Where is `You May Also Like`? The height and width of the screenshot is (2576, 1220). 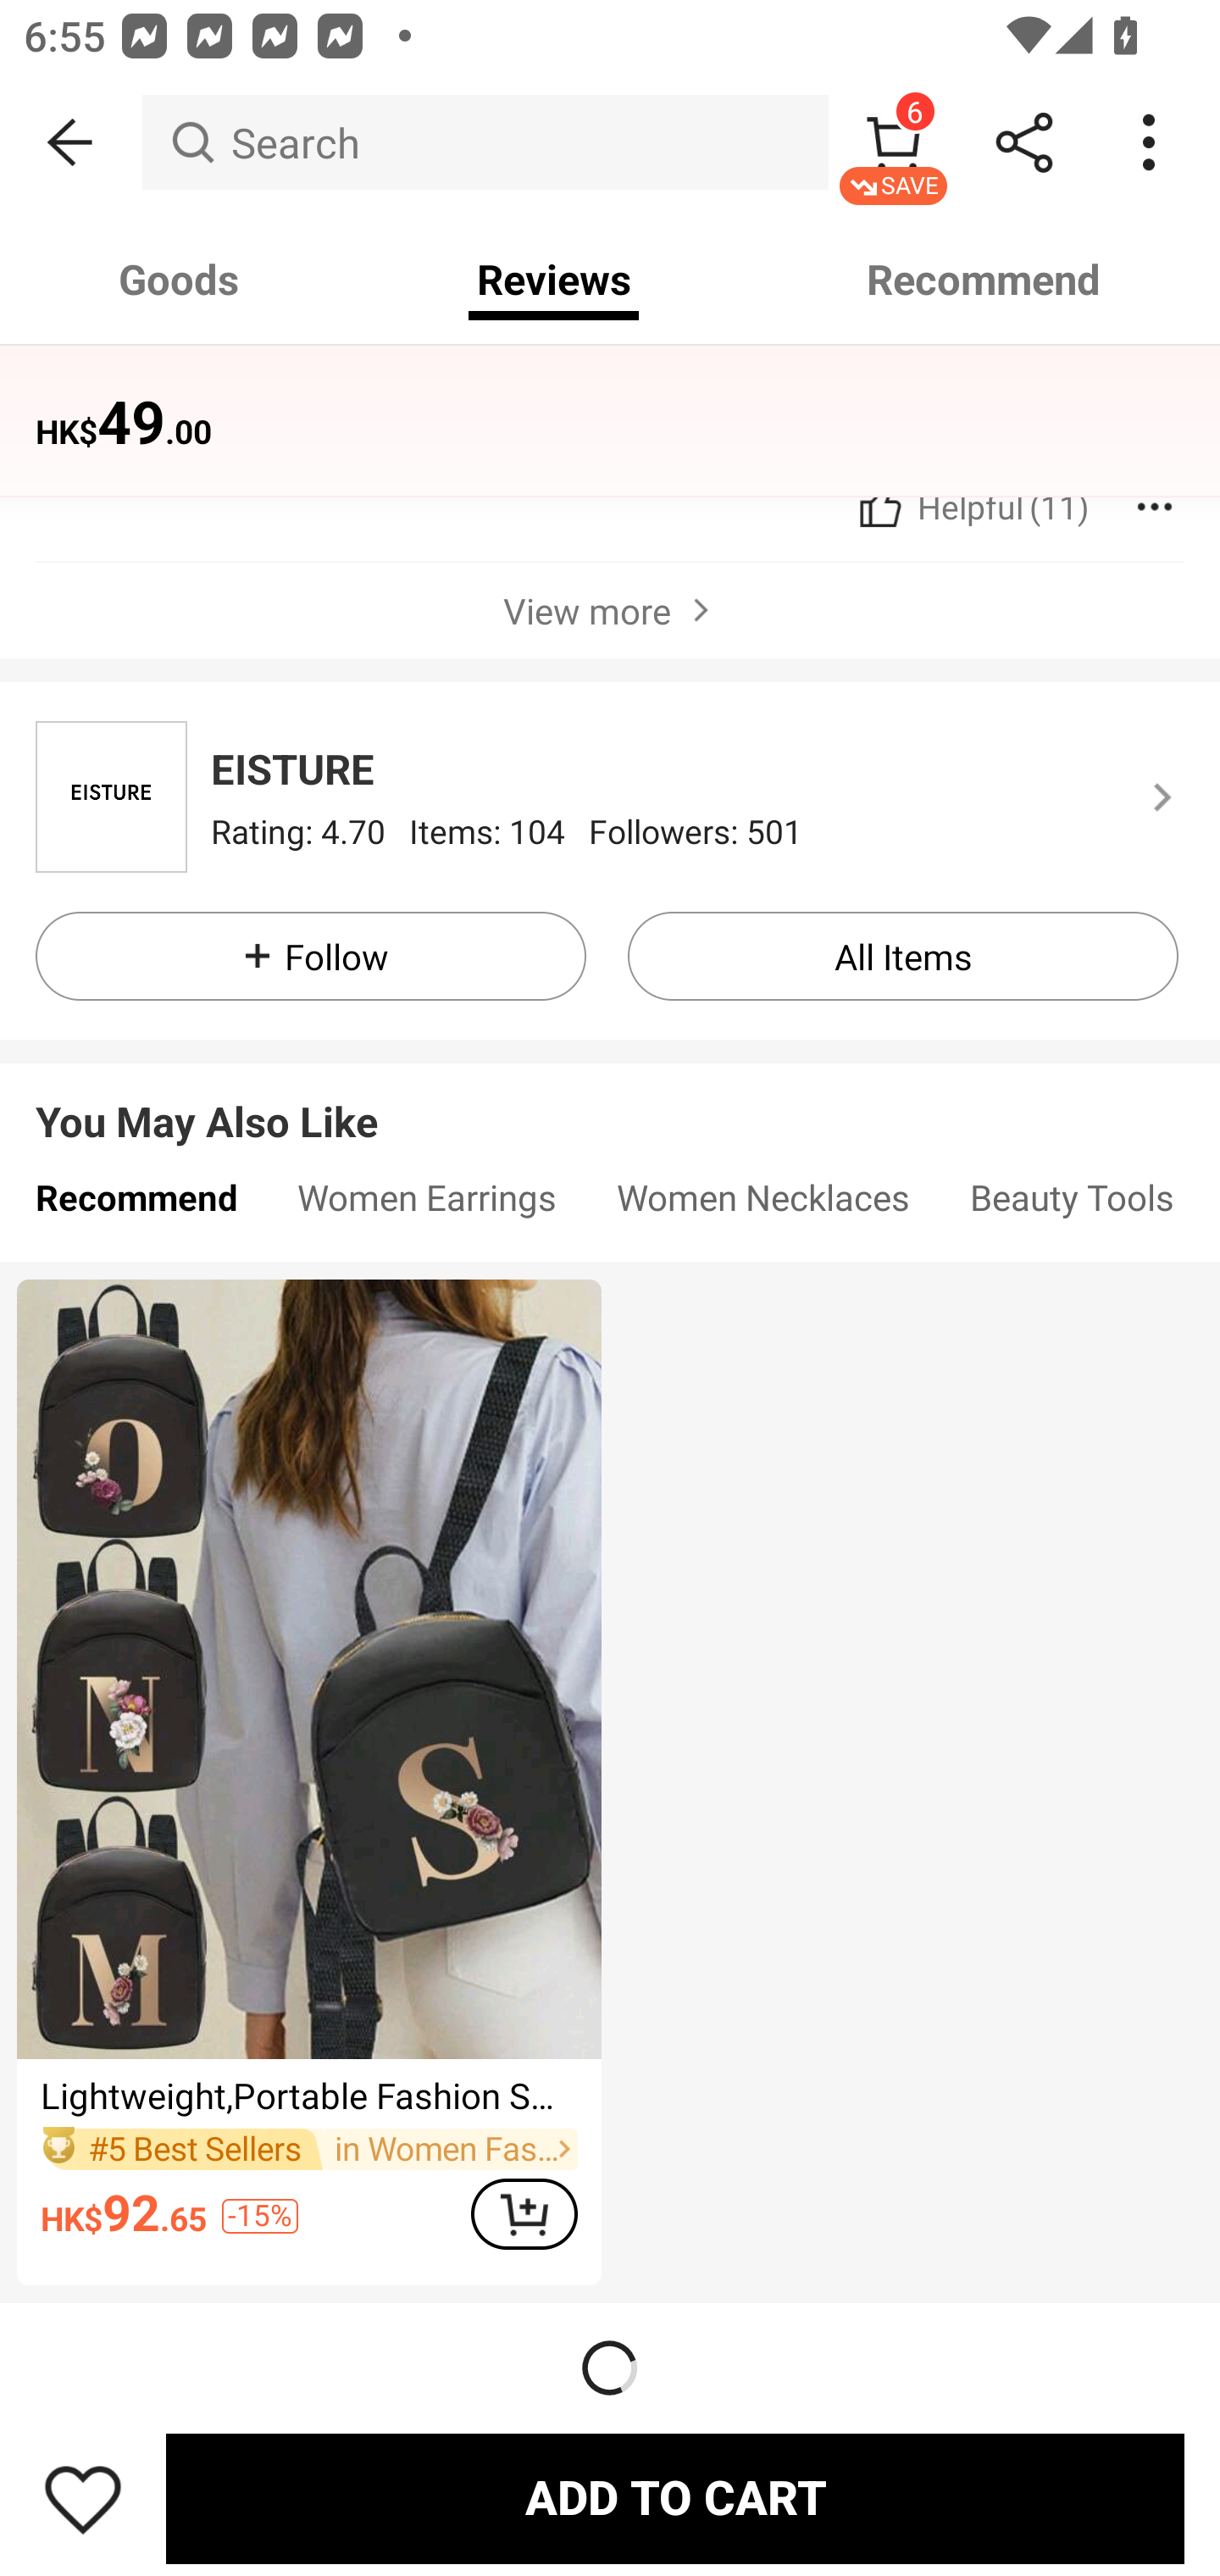
You May Also Like is located at coordinates (610, 1096).